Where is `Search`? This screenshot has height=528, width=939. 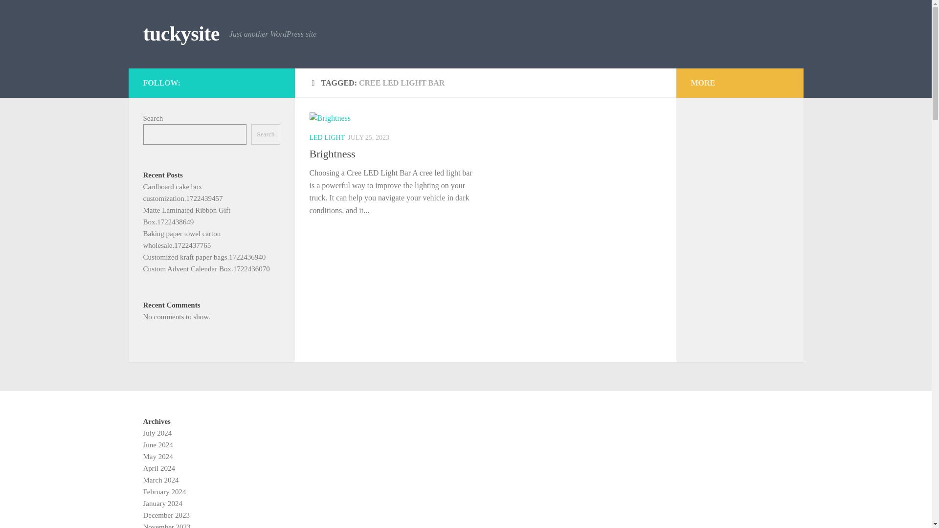
Search is located at coordinates (266, 134).